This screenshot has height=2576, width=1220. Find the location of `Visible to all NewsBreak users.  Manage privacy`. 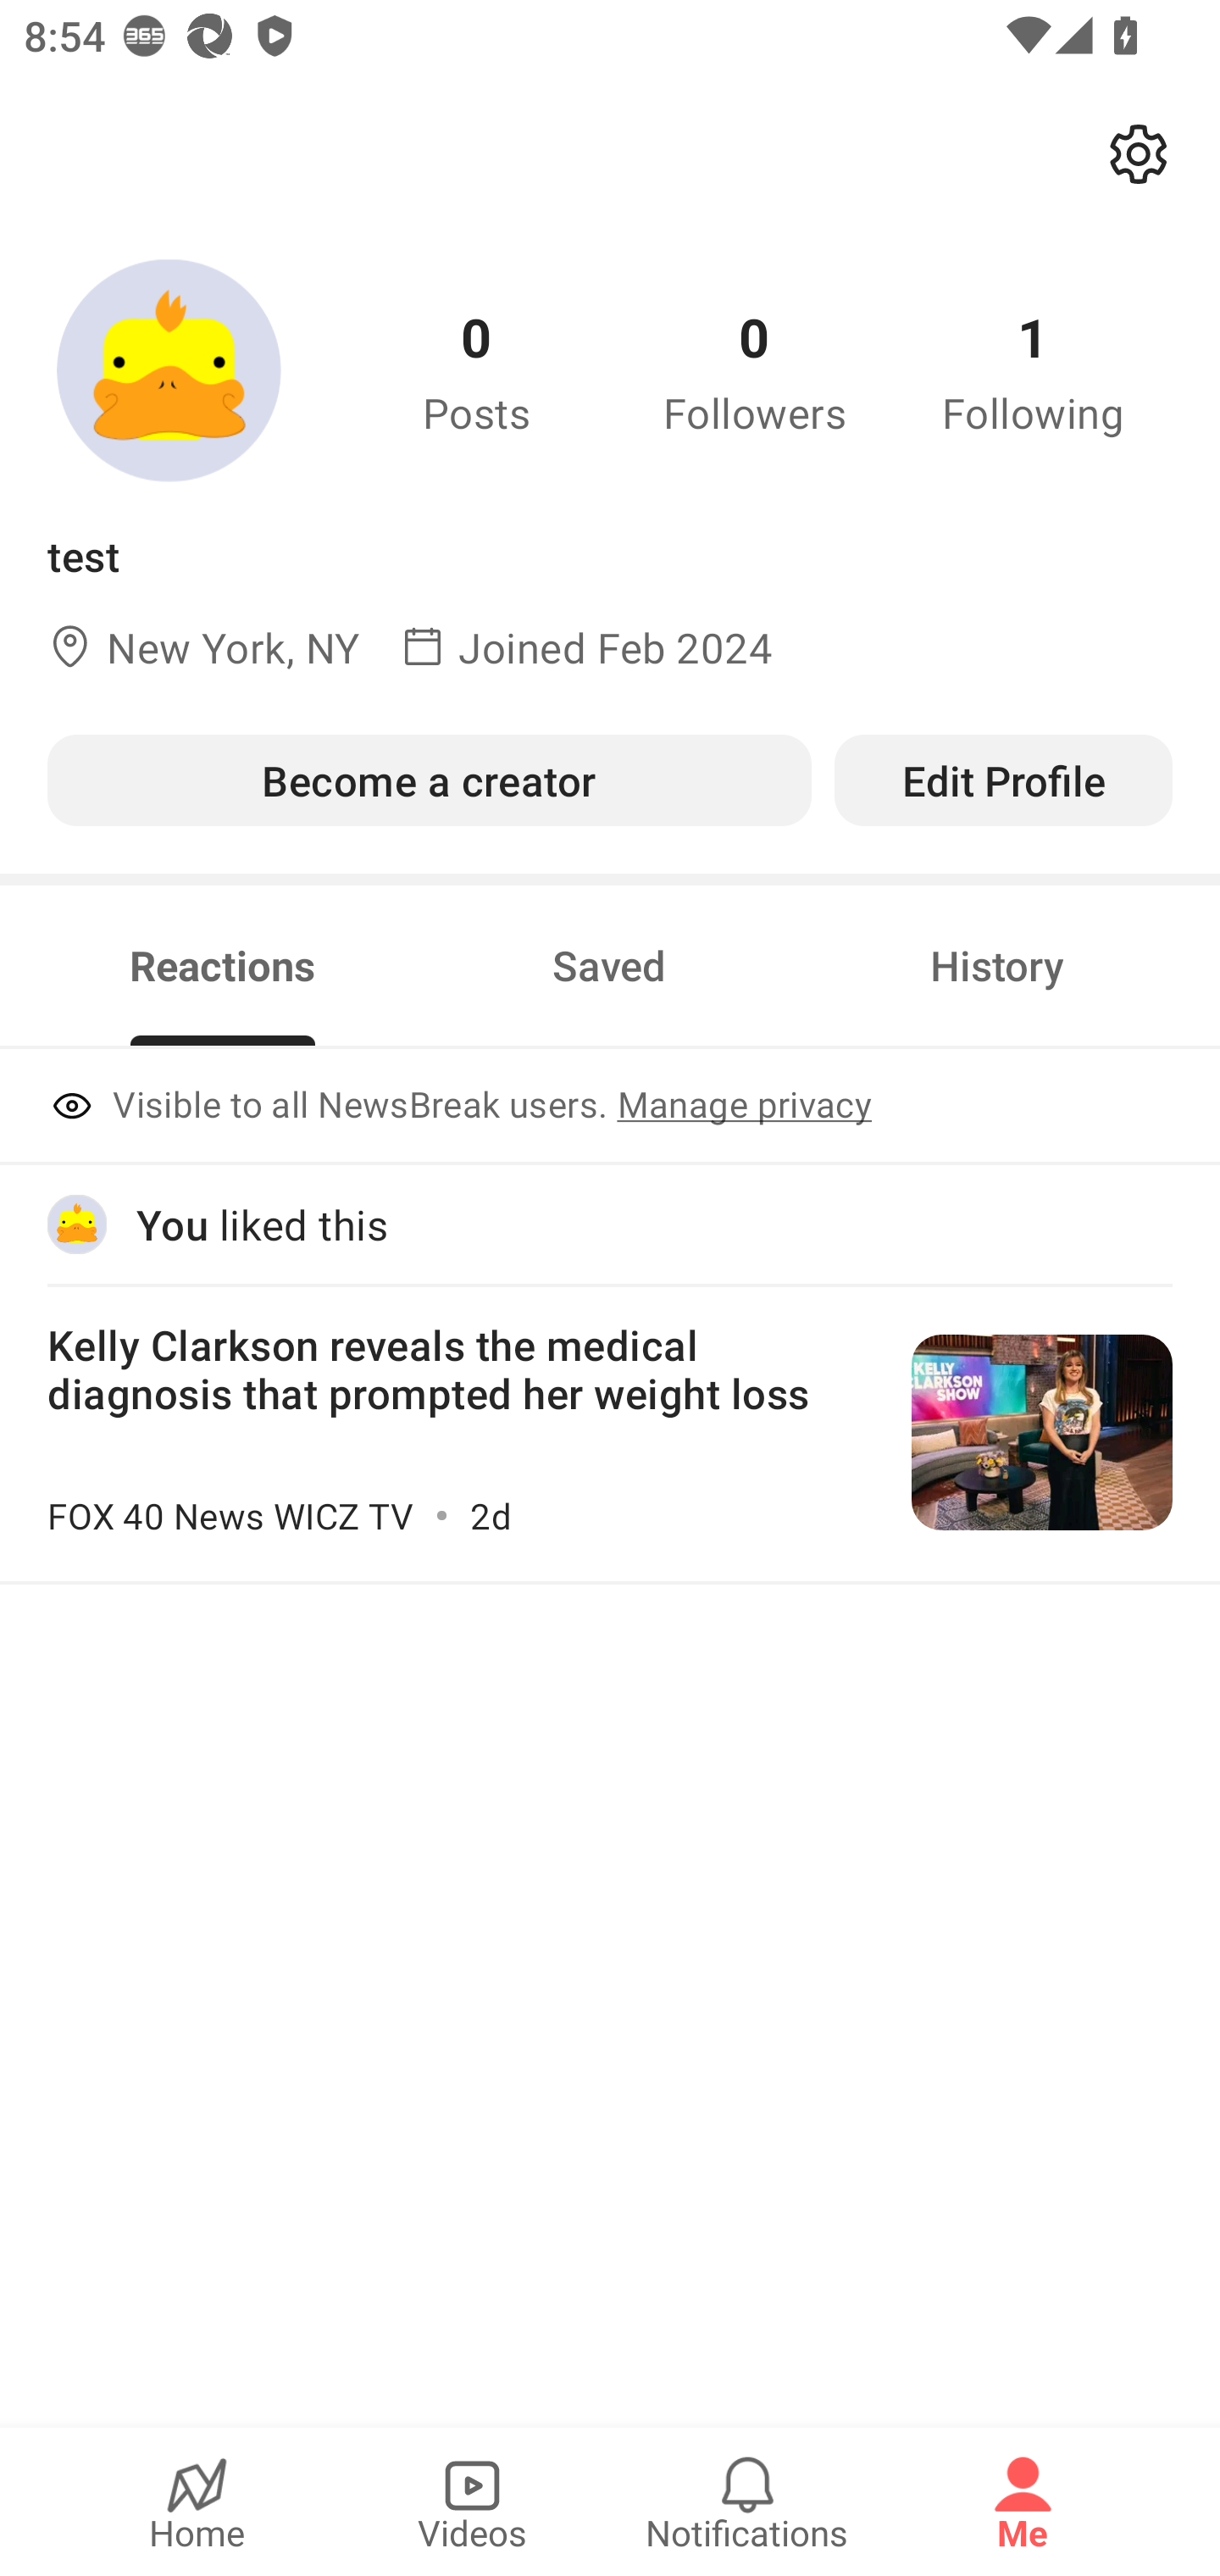

Visible to all NewsBreak users.  Manage privacy is located at coordinates (610, 1107).